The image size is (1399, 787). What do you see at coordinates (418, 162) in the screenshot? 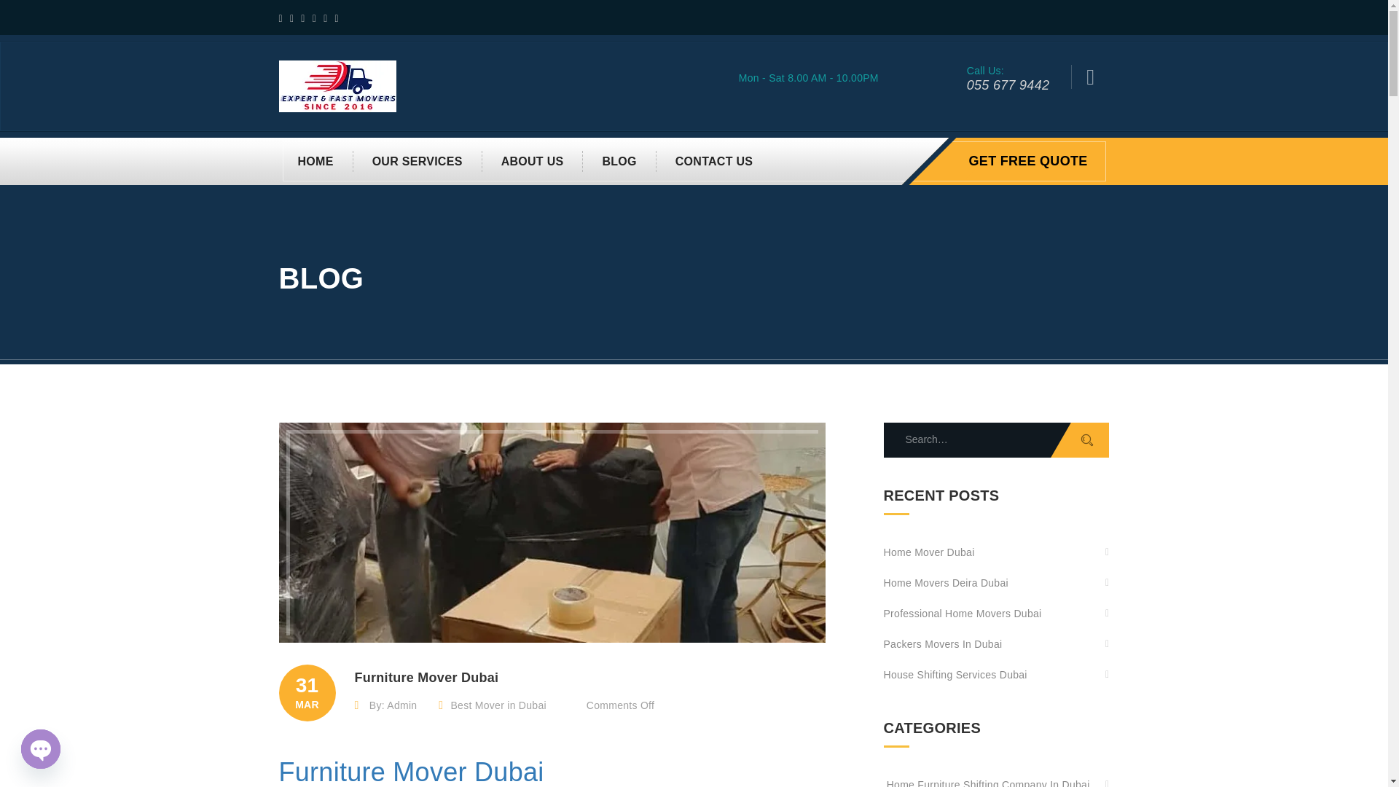
I see `OUR SERVICES` at bounding box center [418, 162].